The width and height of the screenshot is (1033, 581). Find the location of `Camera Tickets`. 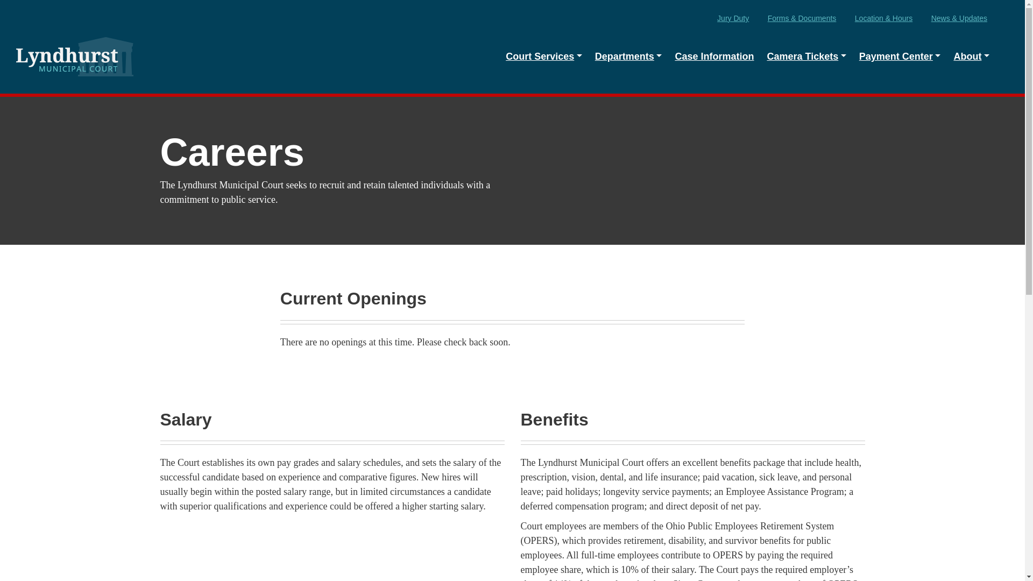

Camera Tickets is located at coordinates (806, 56).